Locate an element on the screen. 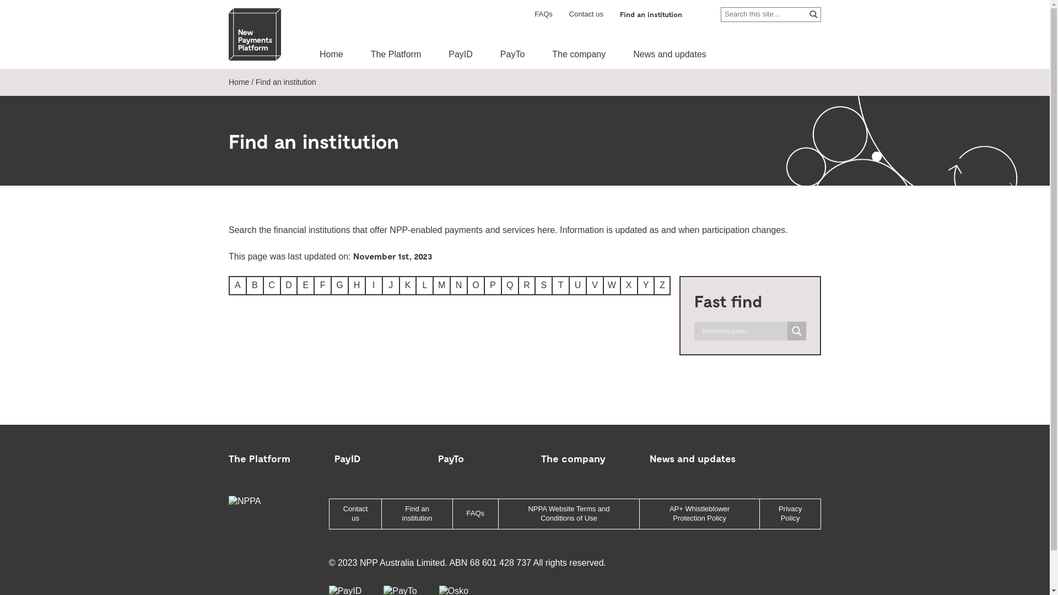 The image size is (1058, 595). Home is located at coordinates (239, 82).